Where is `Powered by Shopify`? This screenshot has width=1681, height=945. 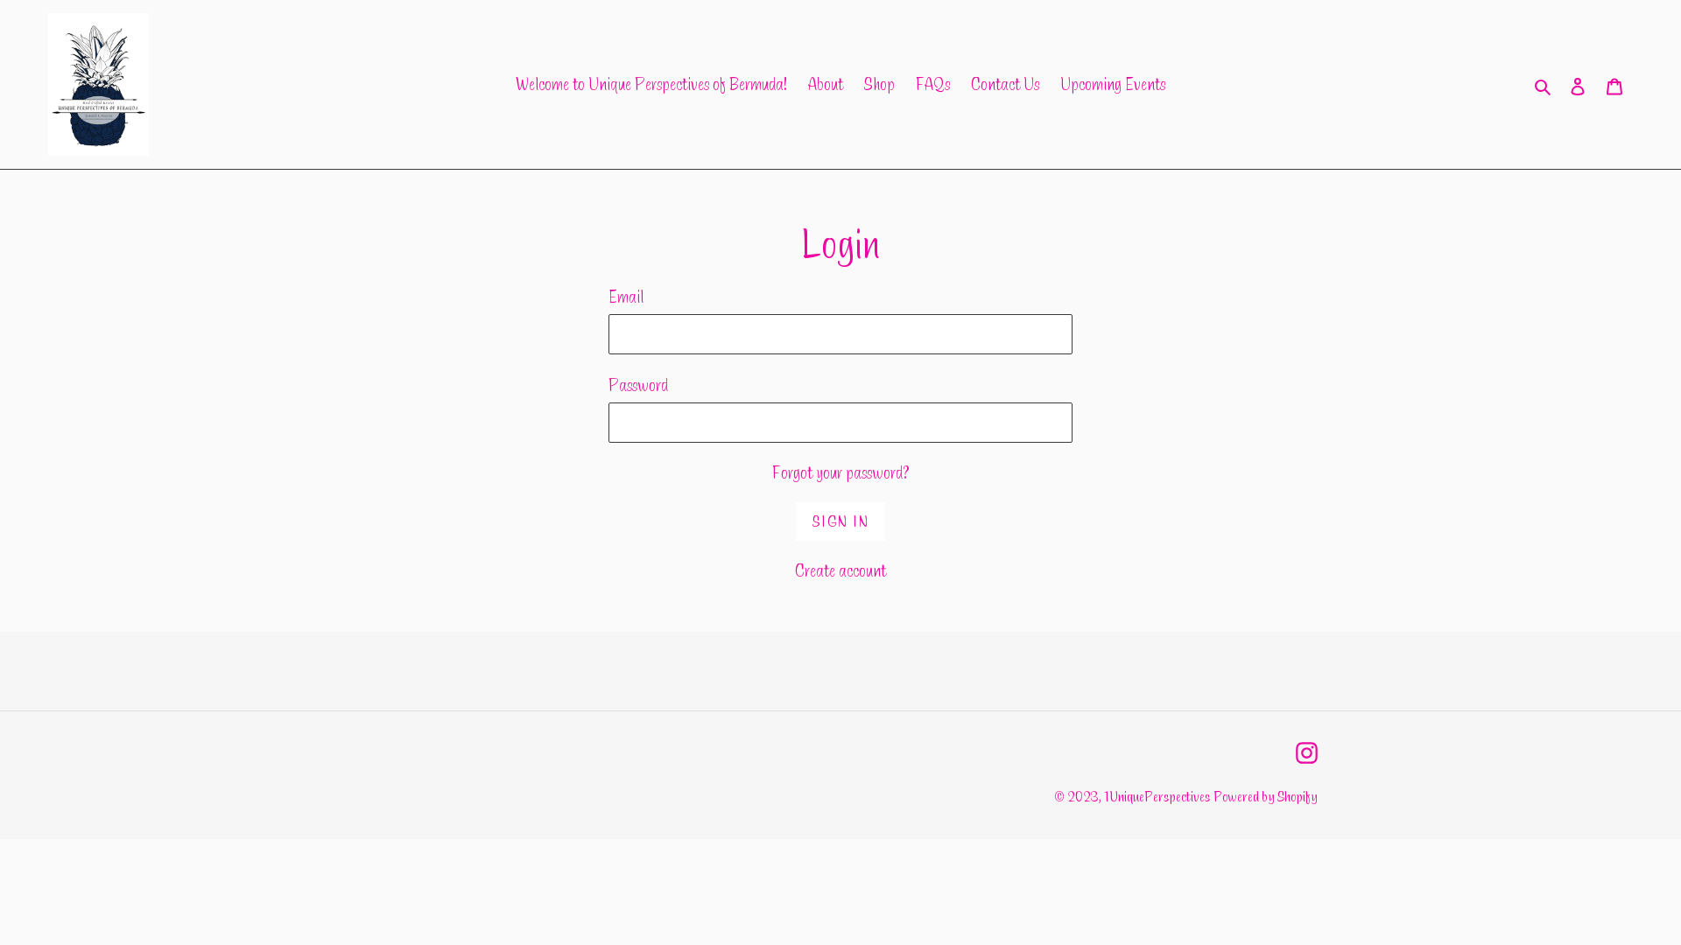
Powered by Shopify is located at coordinates (1266, 796).